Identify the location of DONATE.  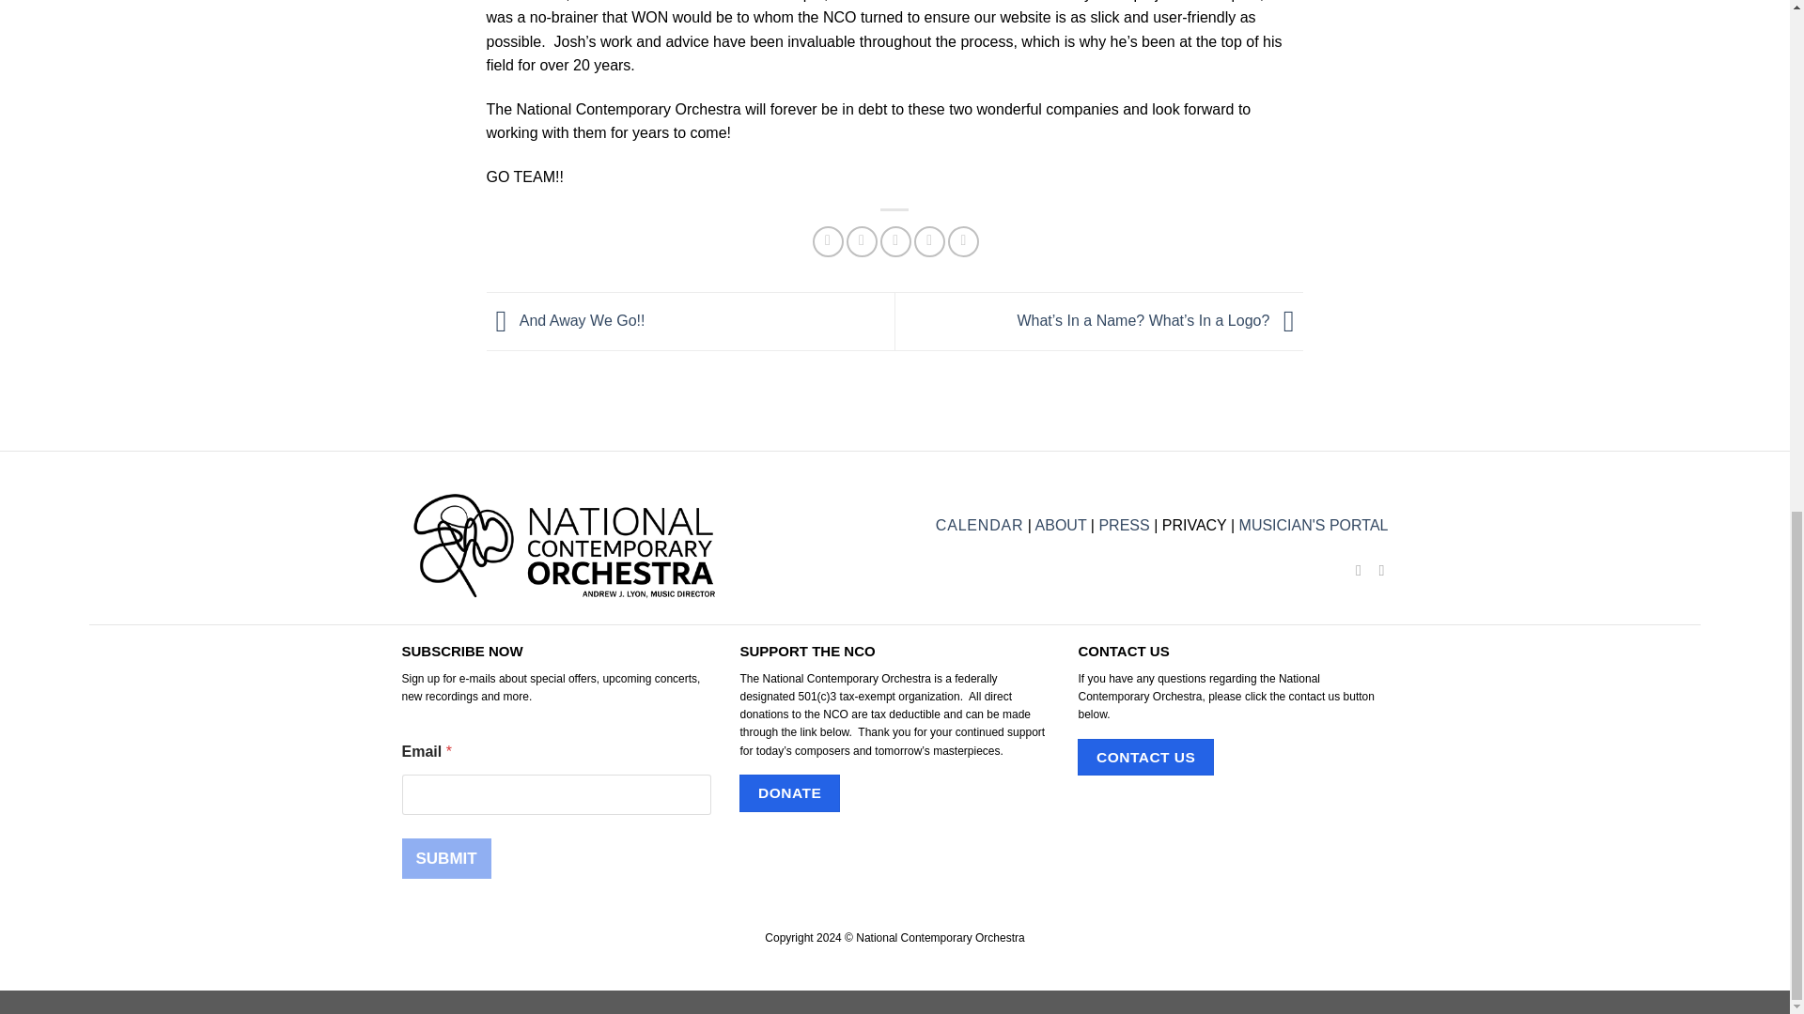
(789, 792).